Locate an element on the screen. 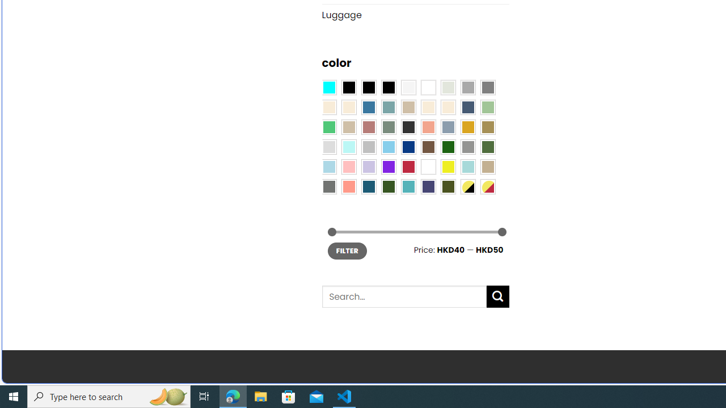 This screenshot has height=408, width=726. Emerald Green is located at coordinates (329, 127).